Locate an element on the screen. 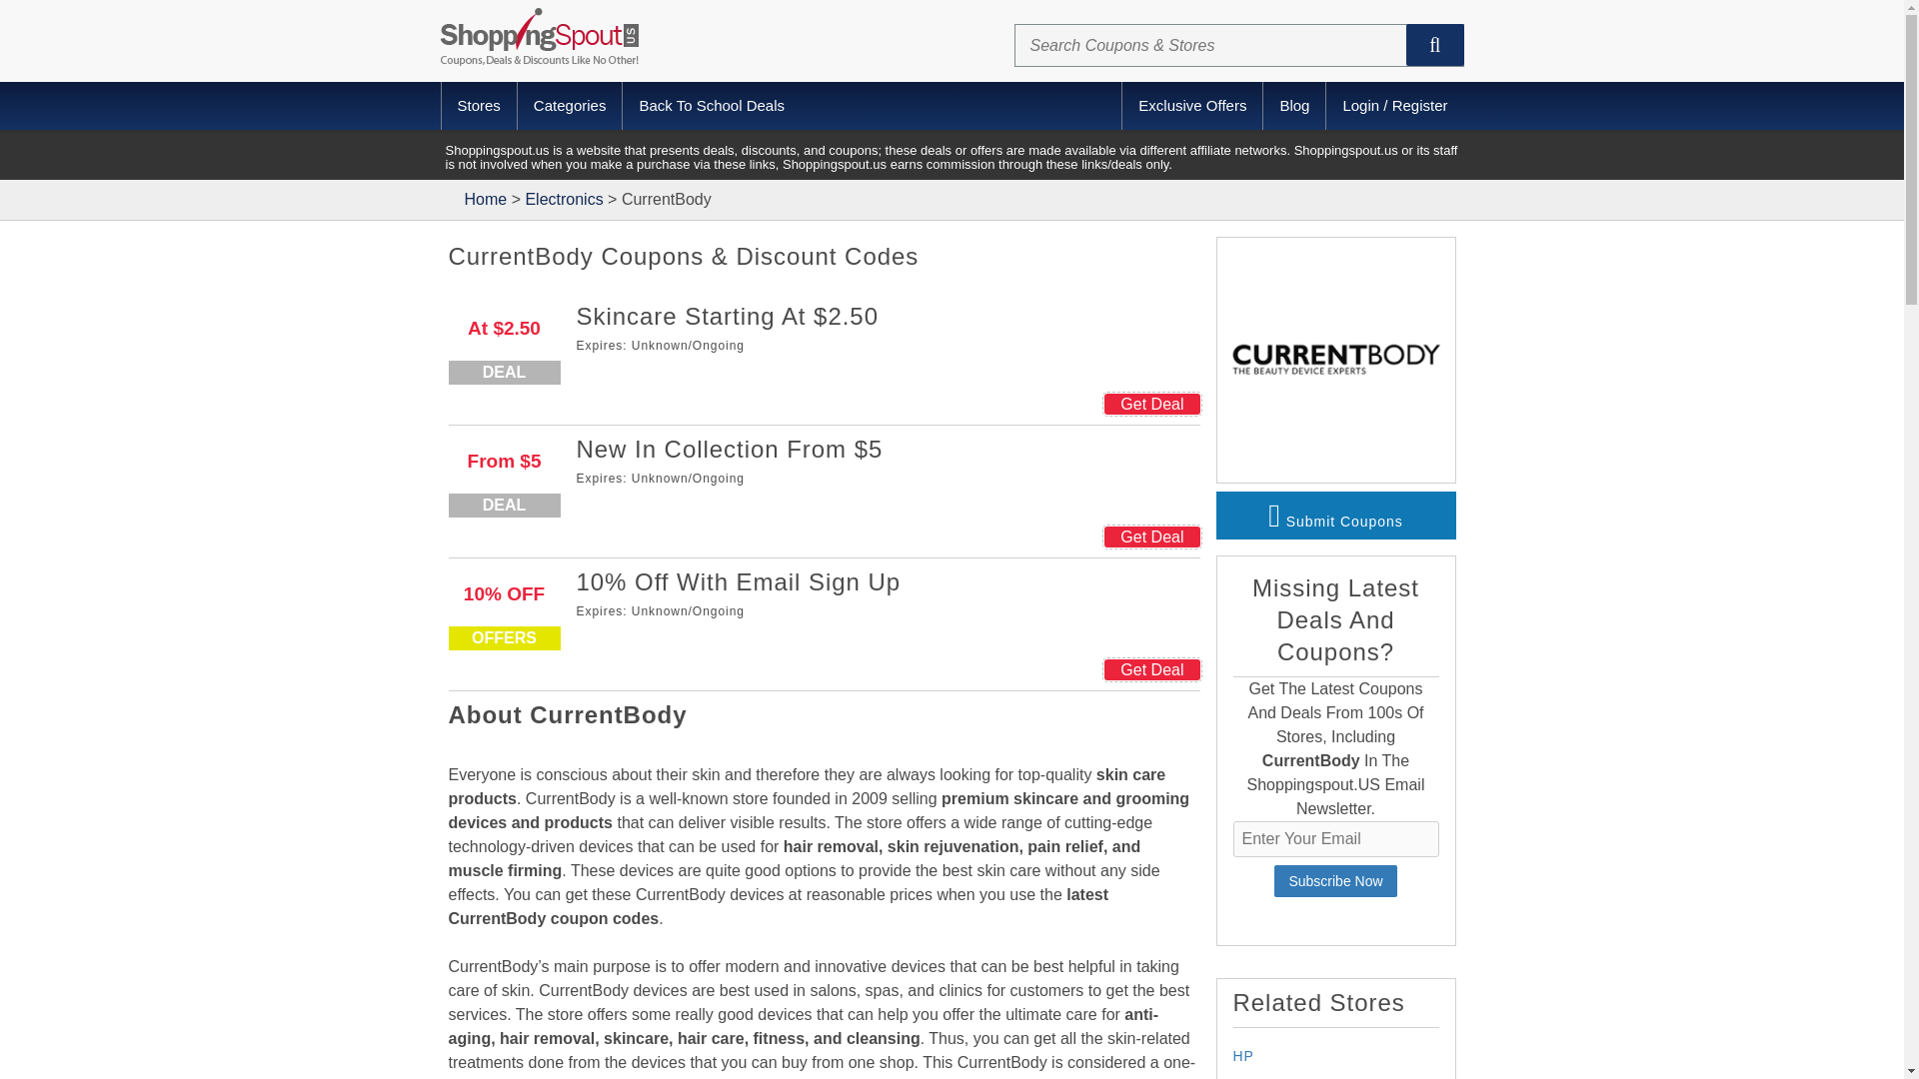 The width and height of the screenshot is (1919, 1079). Stores is located at coordinates (480, 106).